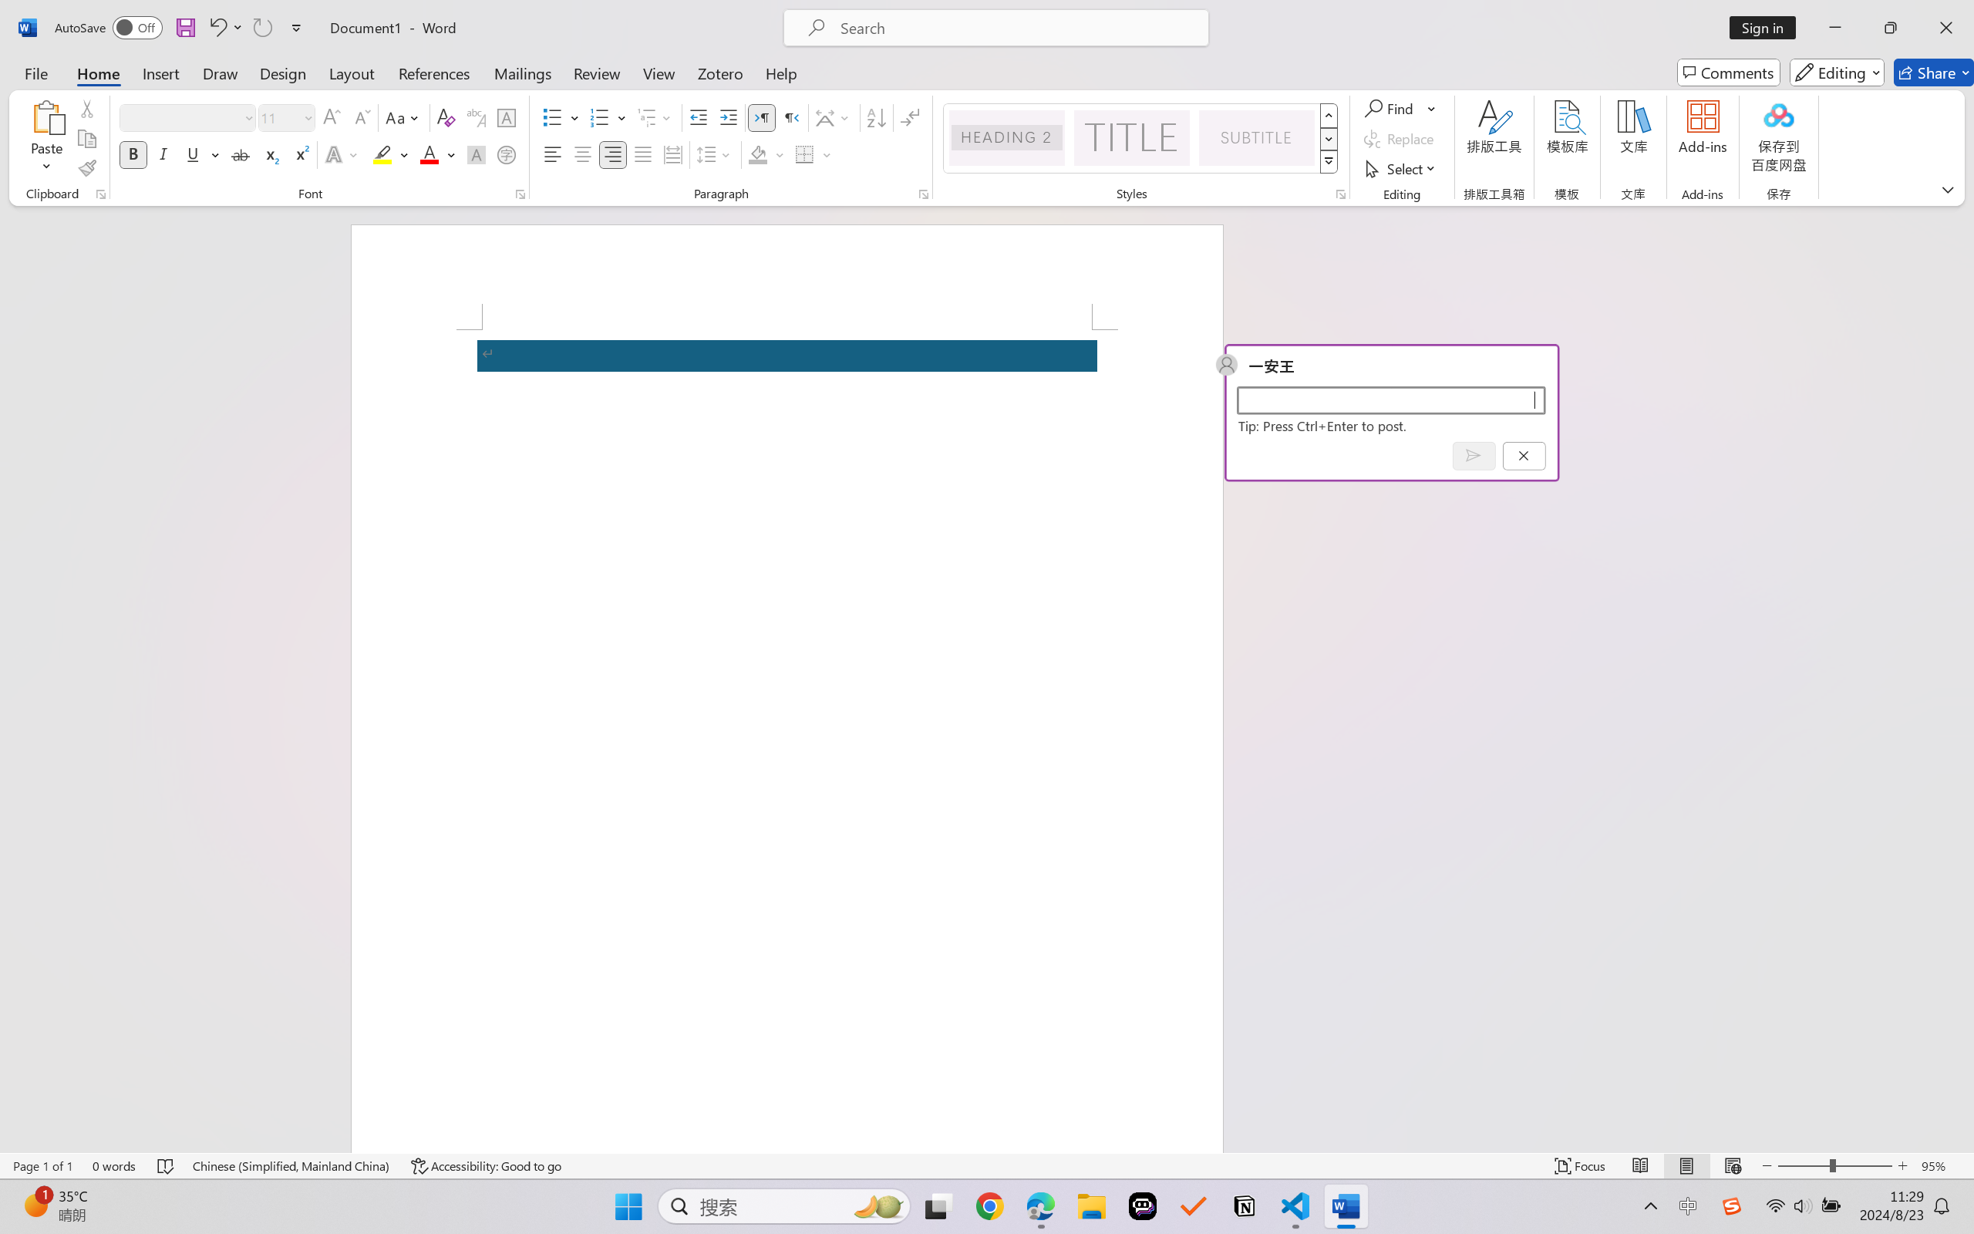 This screenshot has width=1974, height=1234. Describe the element at coordinates (430, 154) in the screenshot. I see `Font Color RGB(255, 0, 0)` at that location.